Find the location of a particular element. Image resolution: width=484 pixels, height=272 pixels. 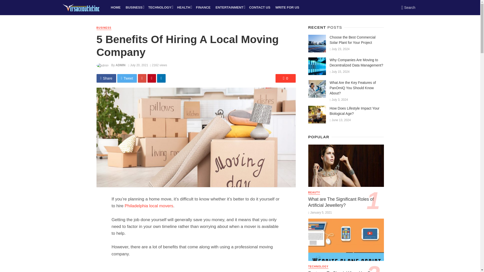

July 20, 2021 at 4:48 am is located at coordinates (138, 65).